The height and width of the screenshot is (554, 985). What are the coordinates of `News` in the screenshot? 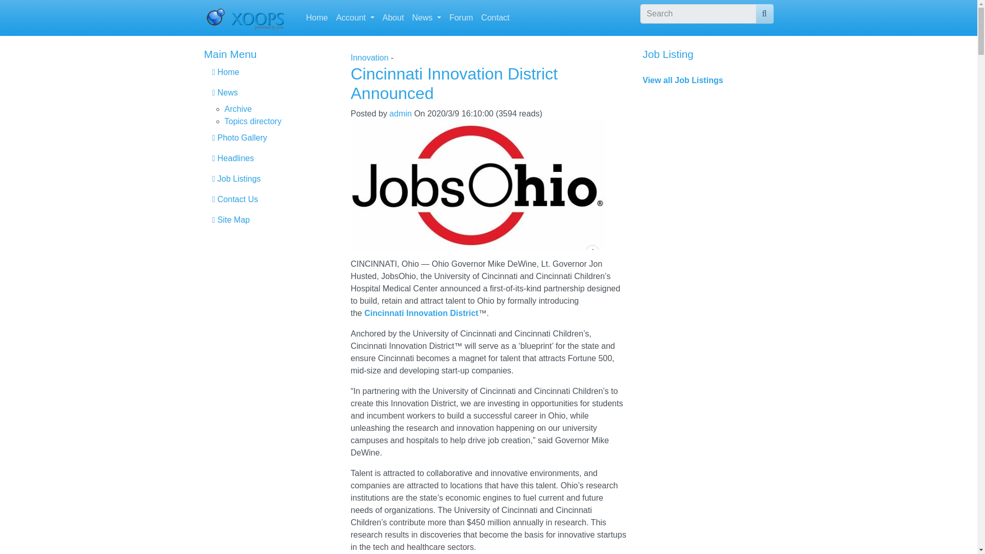 It's located at (426, 18).